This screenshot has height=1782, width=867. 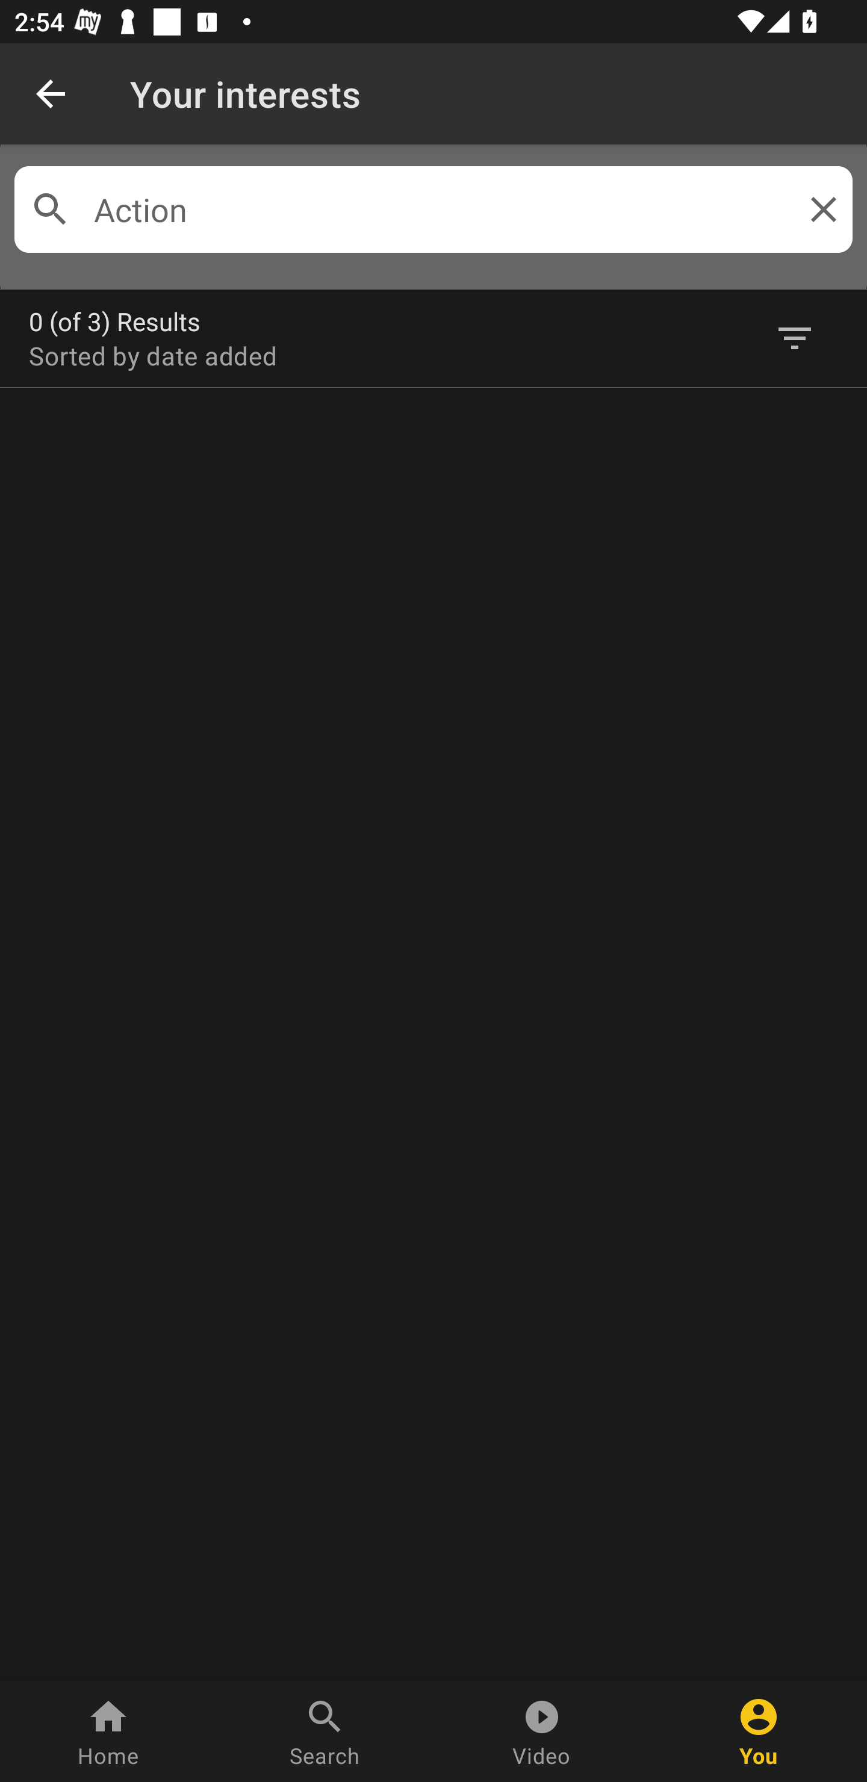 I want to click on Action, so click(x=433, y=210).